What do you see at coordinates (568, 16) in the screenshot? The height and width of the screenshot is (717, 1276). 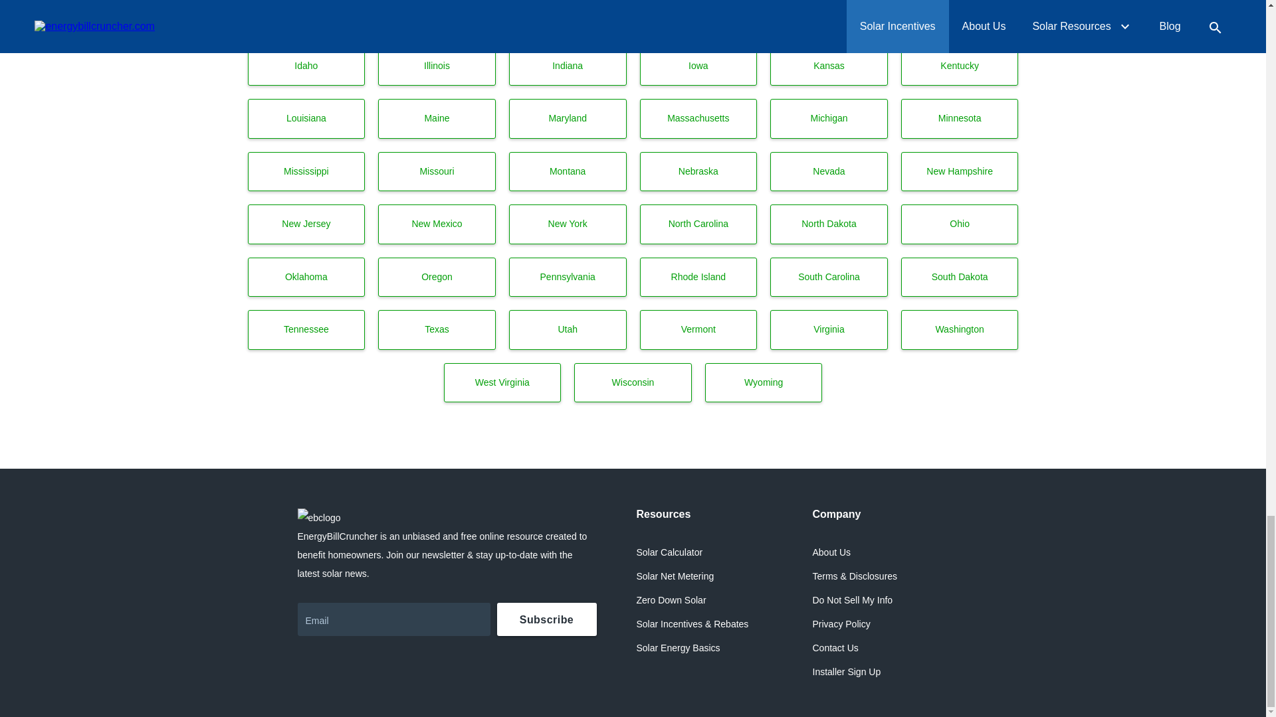 I see `District of Columbia` at bounding box center [568, 16].